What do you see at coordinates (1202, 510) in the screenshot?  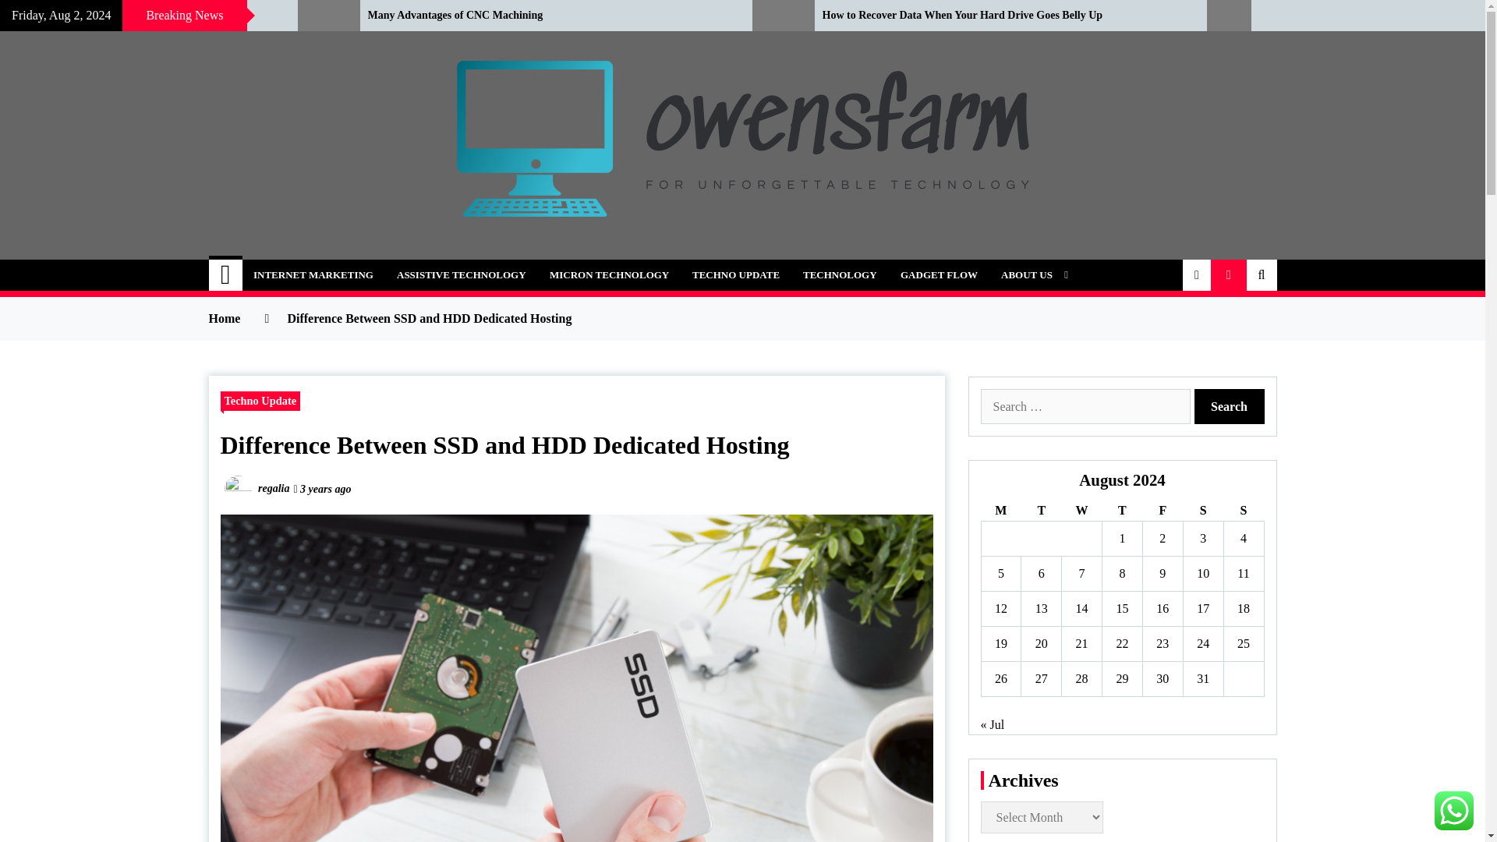 I see `Saturday` at bounding box center [1202, 510].